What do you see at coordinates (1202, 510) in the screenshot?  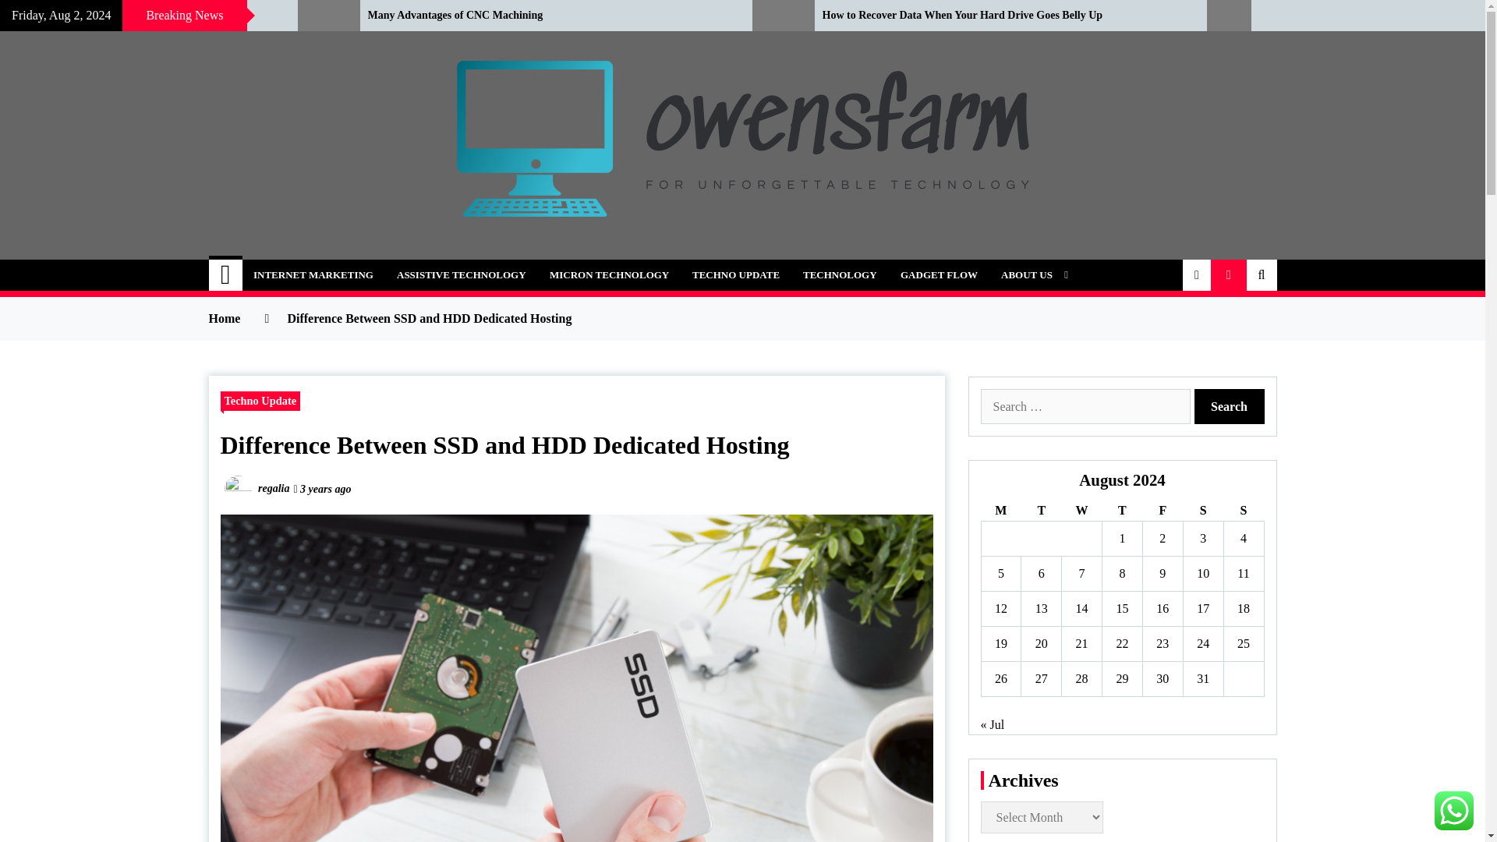 I see `Saturday` at bounding box center [1202, 510].